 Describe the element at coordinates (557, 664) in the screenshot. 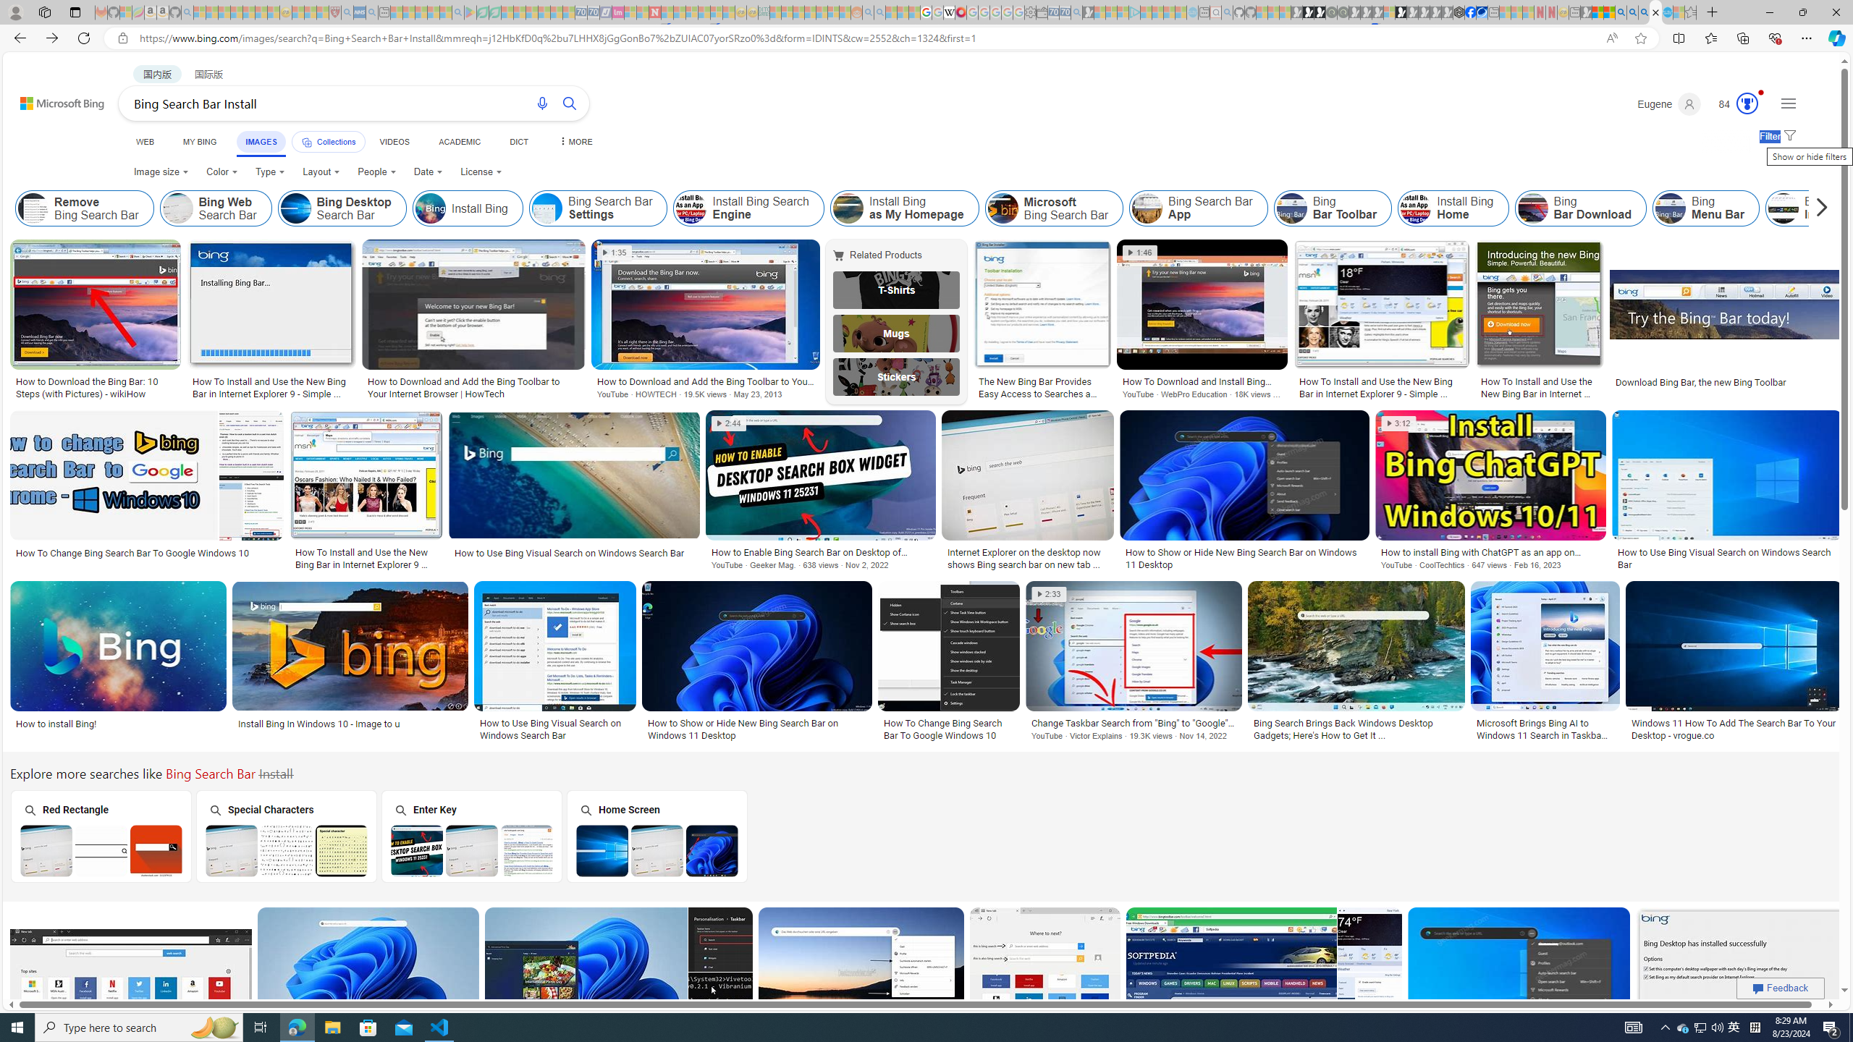

I see `How to Use Bing Visual Search on Windows Search BarSave` at that location.